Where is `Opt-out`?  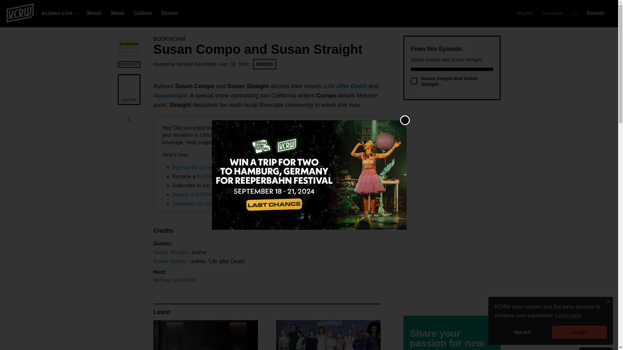 Opt-out is located at coordinates (522, 332).